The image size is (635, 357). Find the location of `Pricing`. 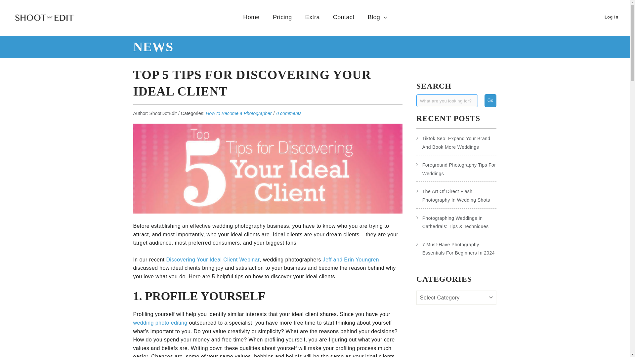

Pricing is located at coordinates (282, 17).